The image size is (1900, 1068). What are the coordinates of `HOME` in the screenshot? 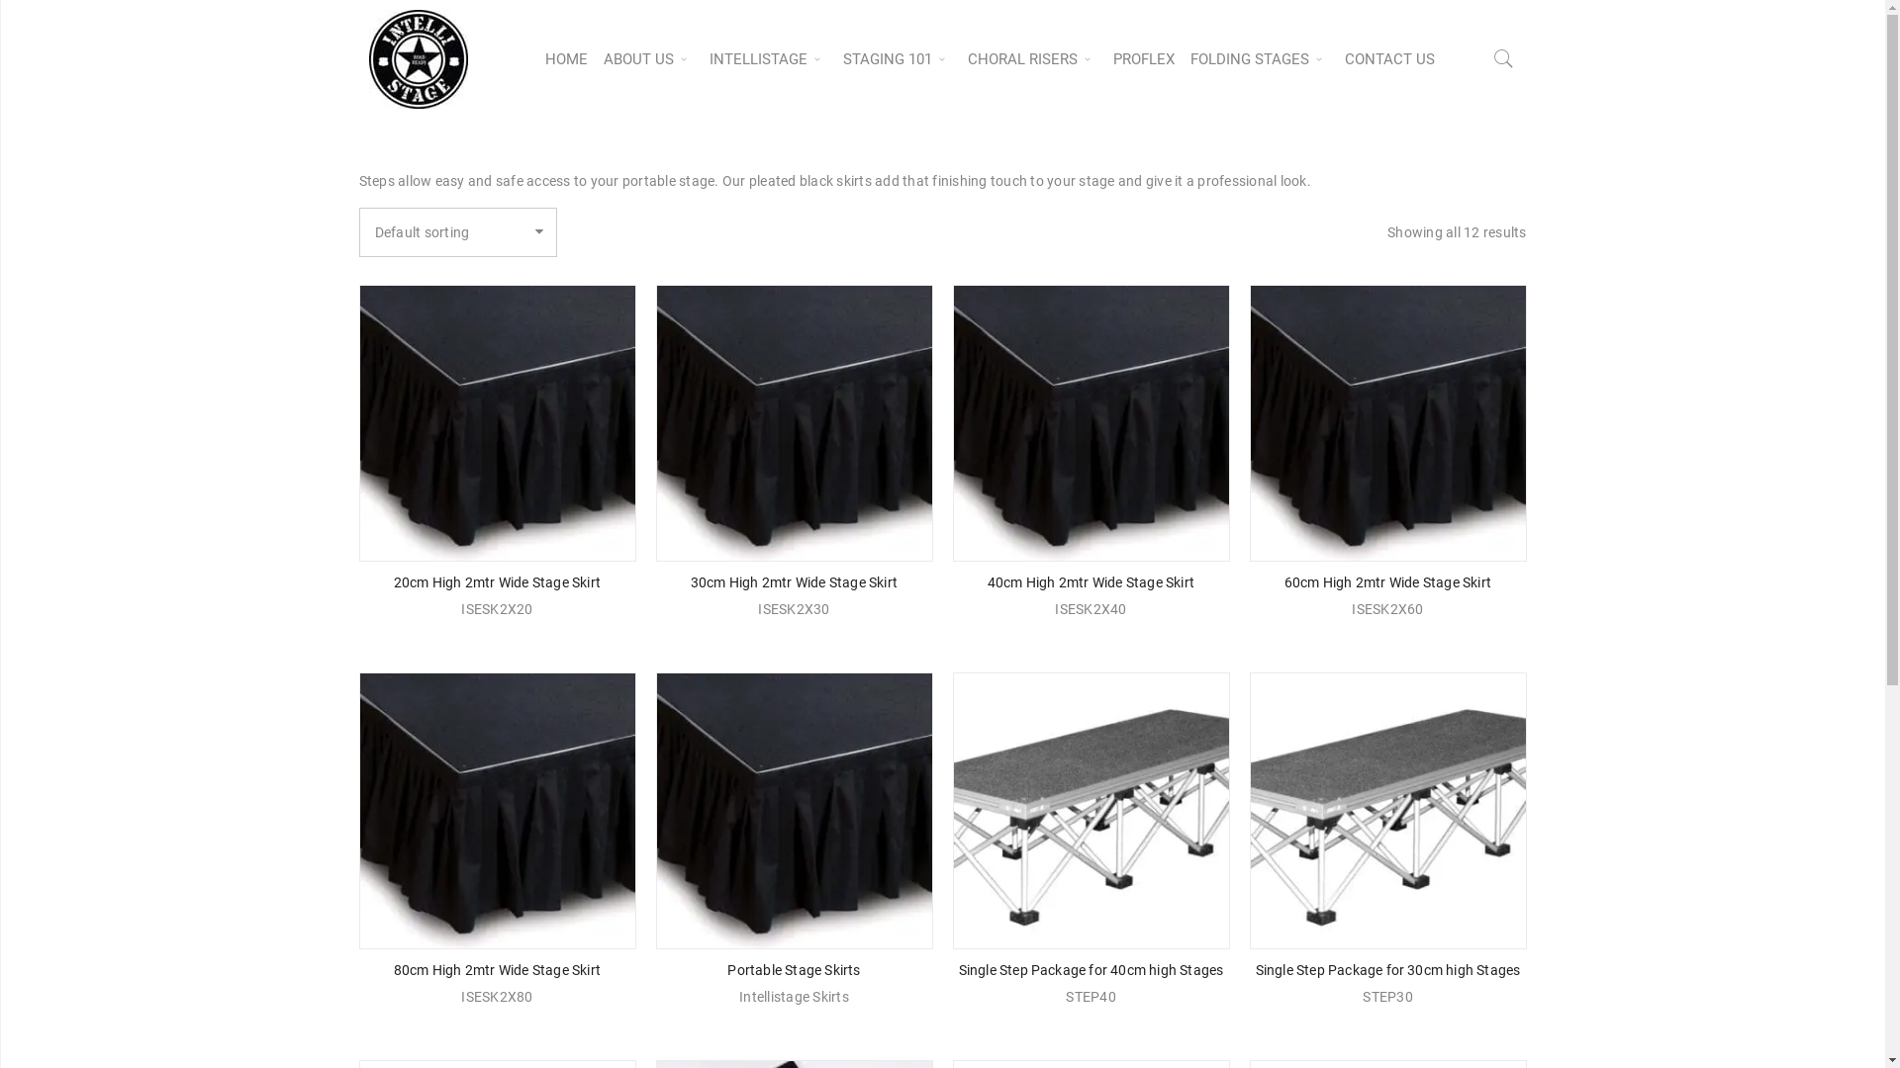 It's located at (566, 59).